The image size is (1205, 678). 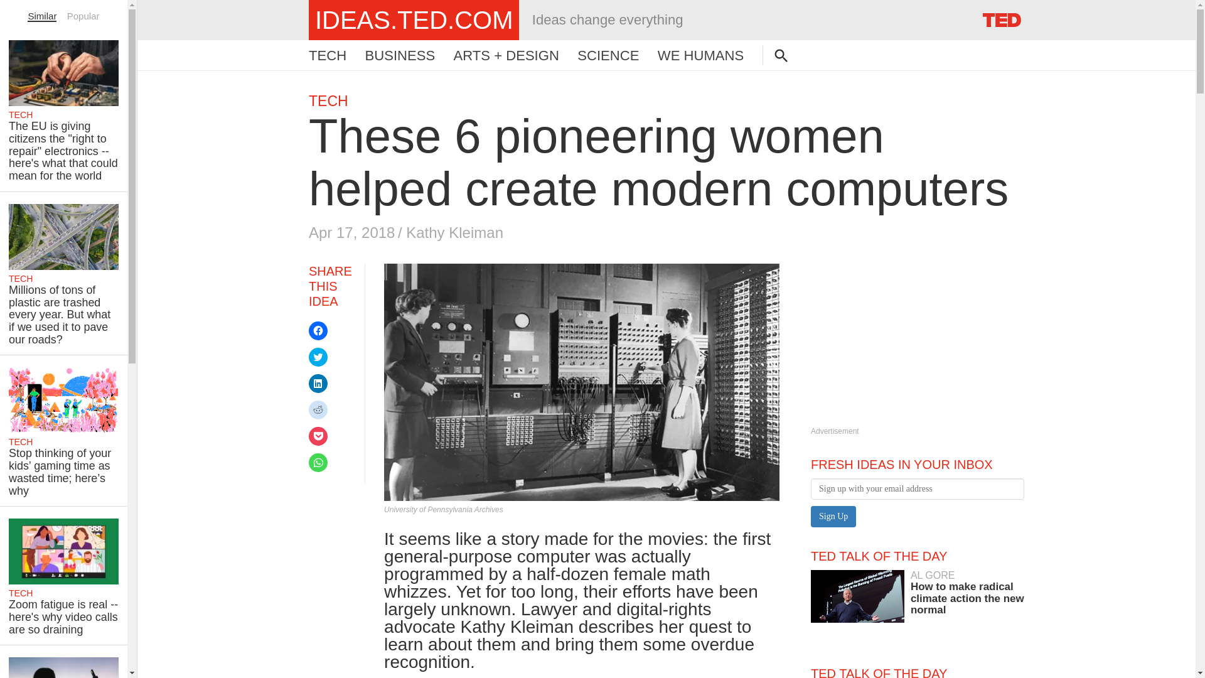 What do you see at coordinates (608, 55) in the screenshot?
I see `SCIENCE` at bounding box center [608, 55].